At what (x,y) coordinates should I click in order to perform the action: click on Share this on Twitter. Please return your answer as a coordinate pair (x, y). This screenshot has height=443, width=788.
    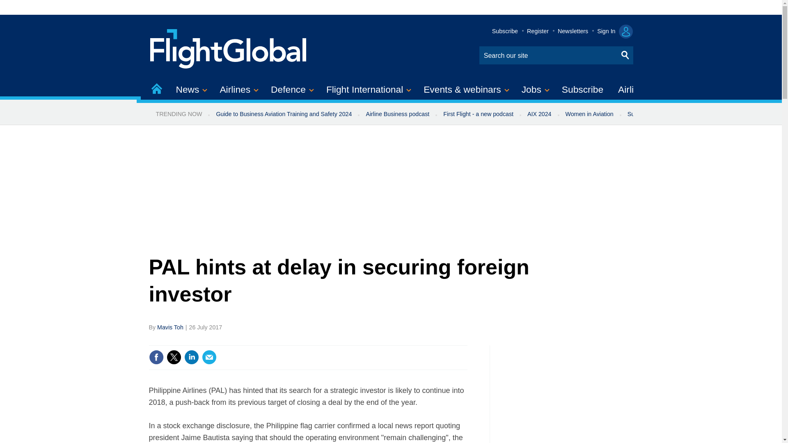
    Looking at the image, I should click on (174, 357).